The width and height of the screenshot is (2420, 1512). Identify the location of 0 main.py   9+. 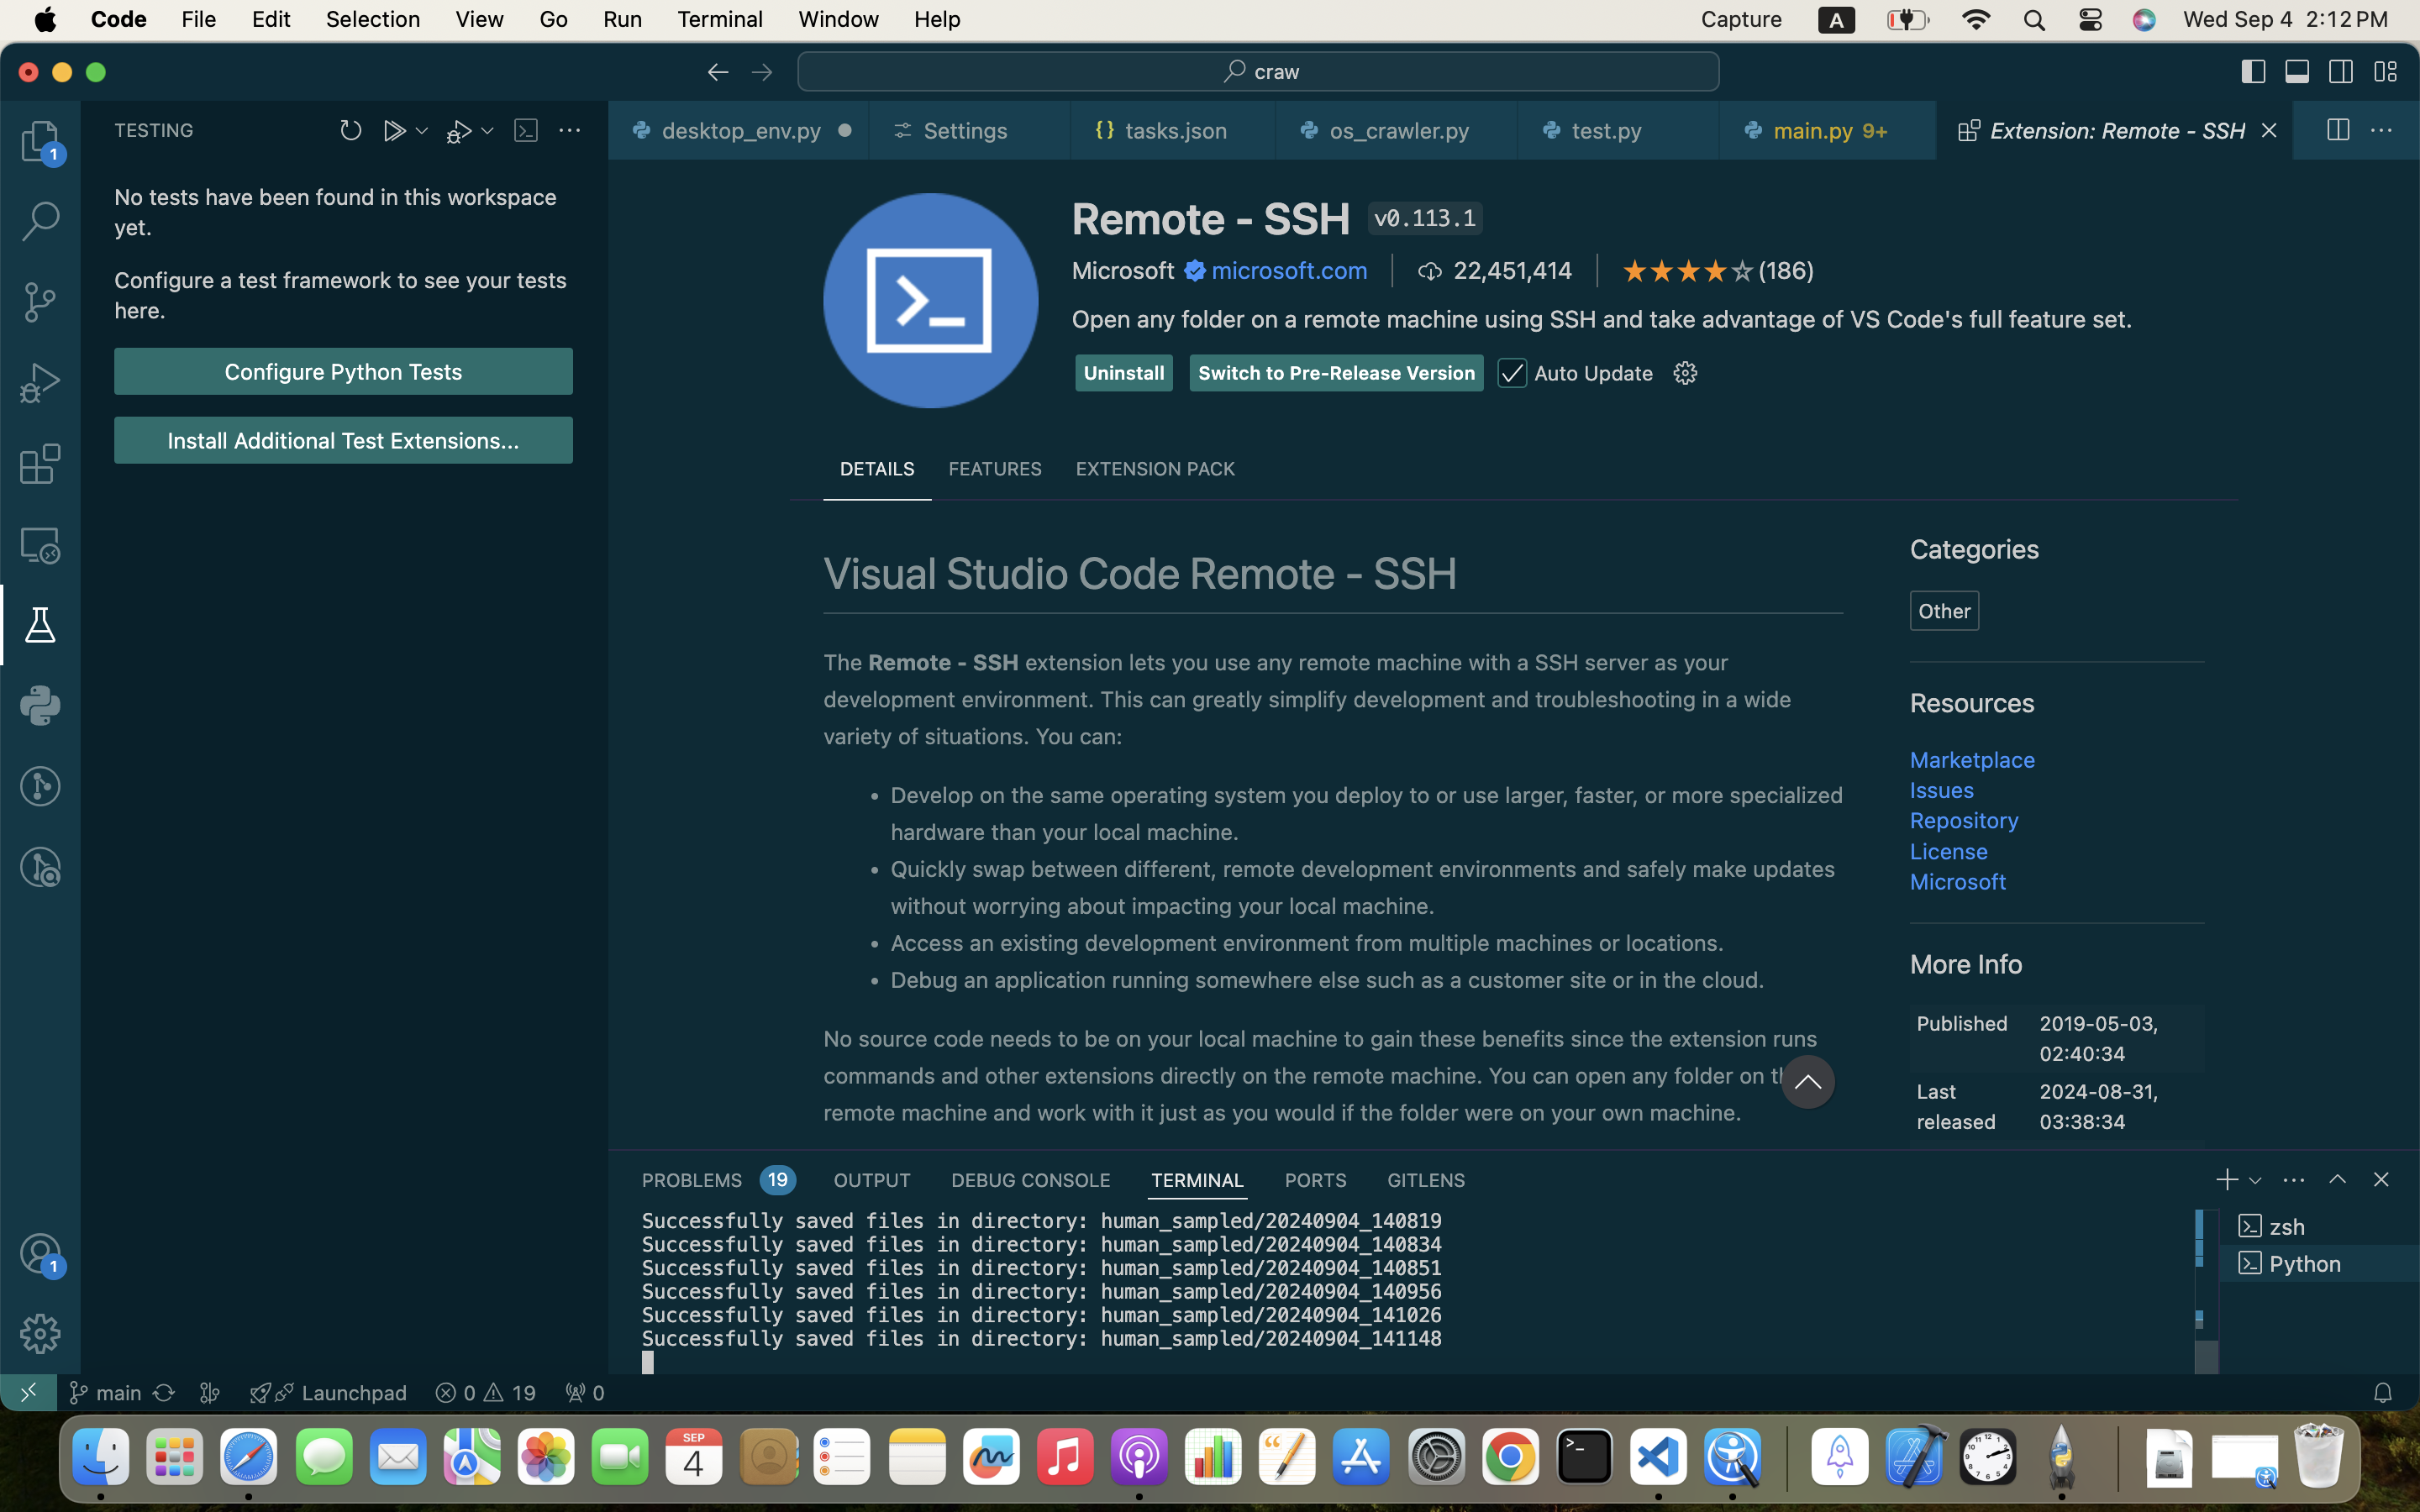
(1829, 130).